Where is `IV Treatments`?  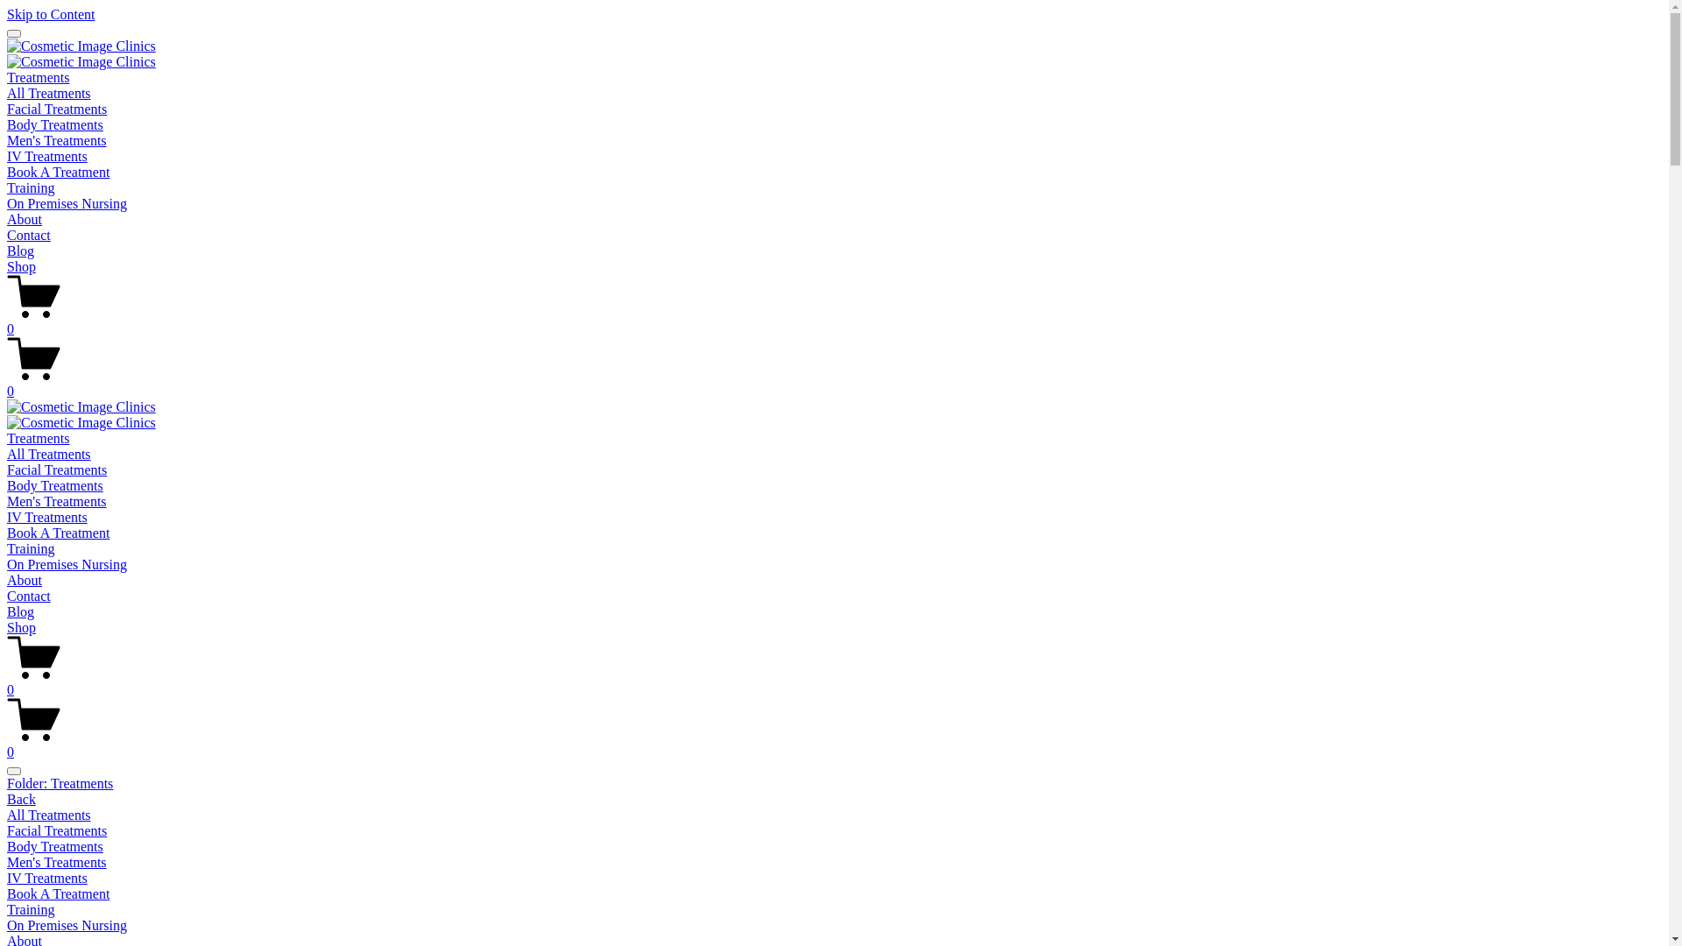 IV Treatments is located at coordinates (47, 517).